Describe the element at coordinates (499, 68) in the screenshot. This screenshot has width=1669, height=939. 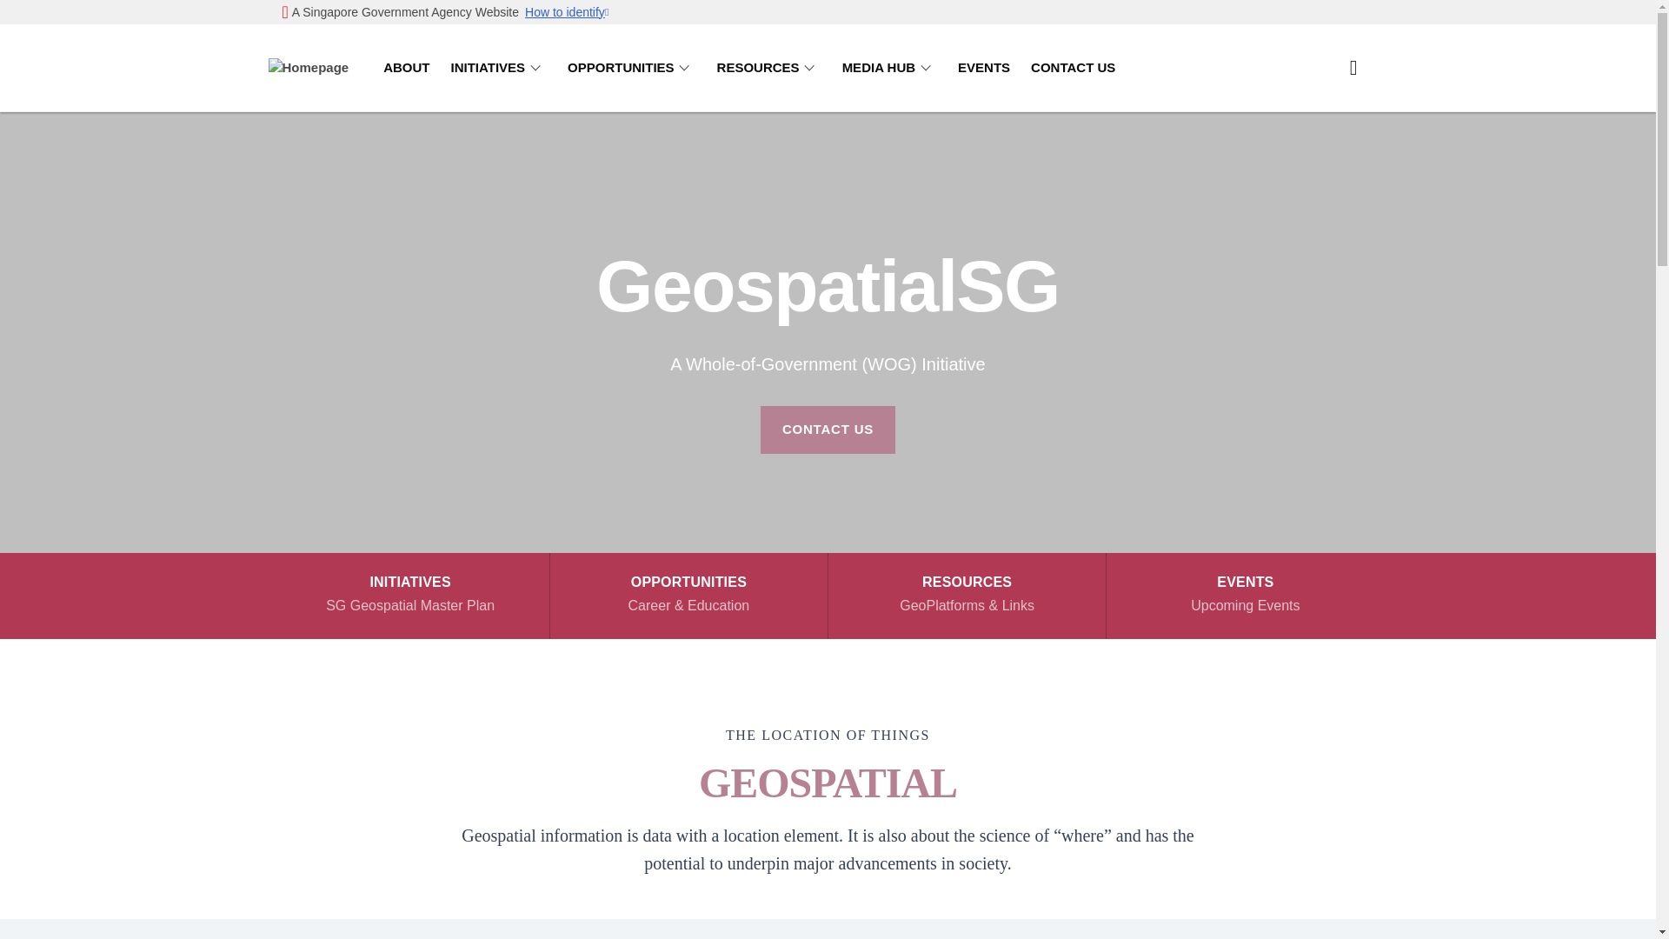
I see `OPPORTUNITIES` at that location.